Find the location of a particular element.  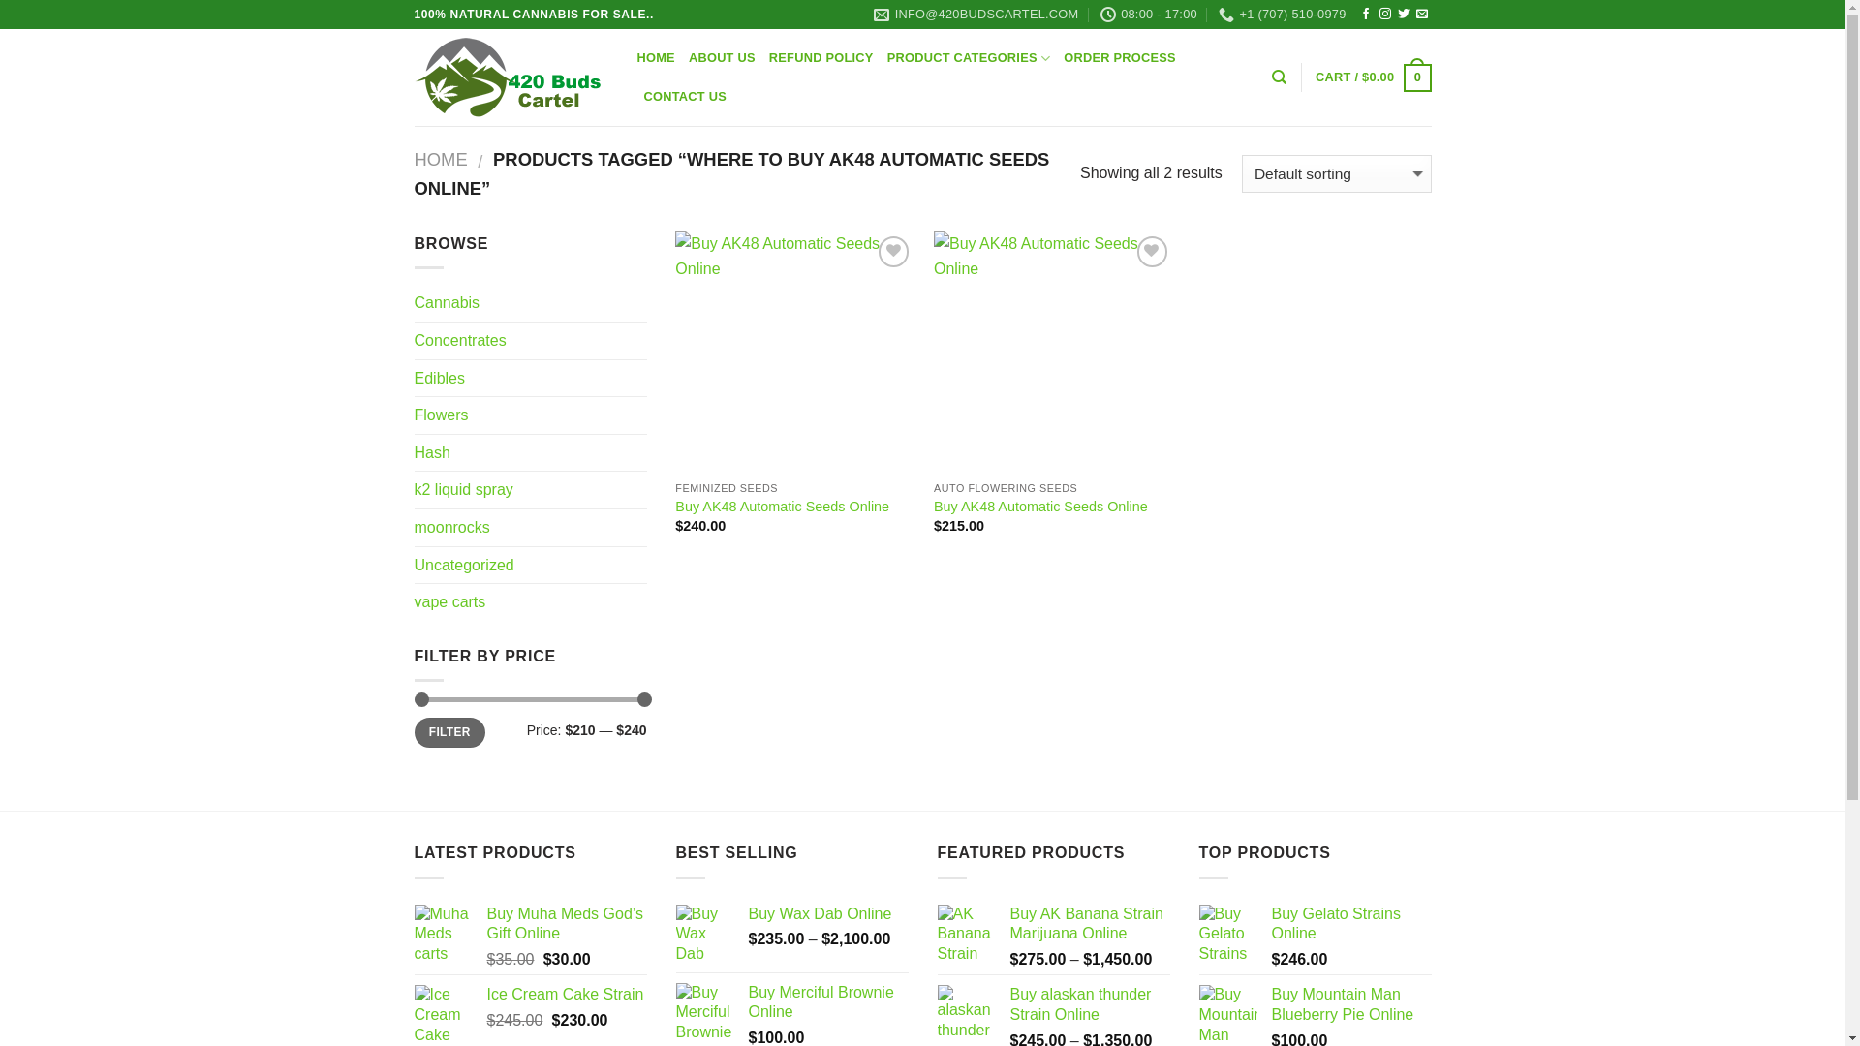

Follow on Twitter is located at coordinates (1404, 15).